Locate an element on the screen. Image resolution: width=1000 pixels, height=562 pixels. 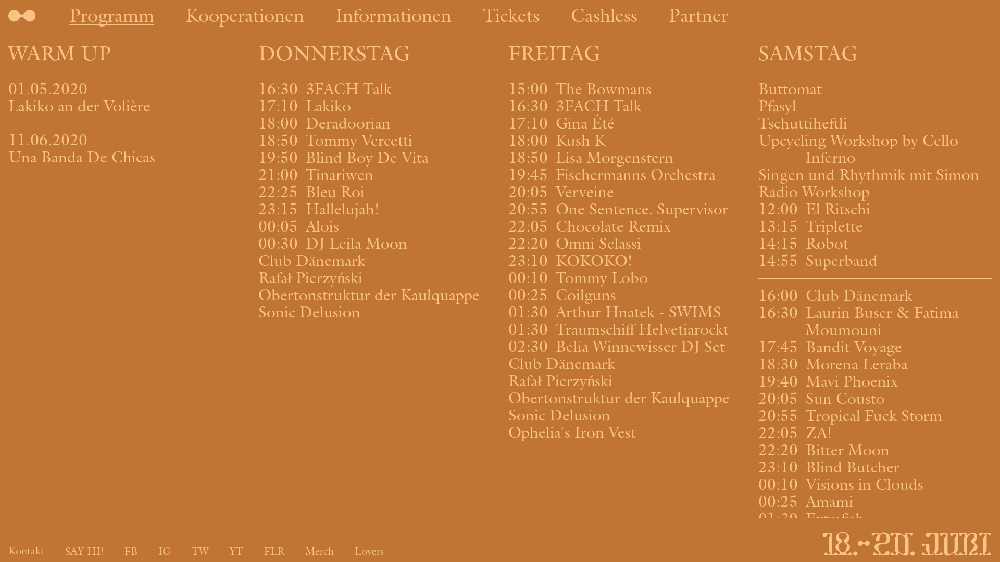
14:55Superband is located at coordinates (875, 260).